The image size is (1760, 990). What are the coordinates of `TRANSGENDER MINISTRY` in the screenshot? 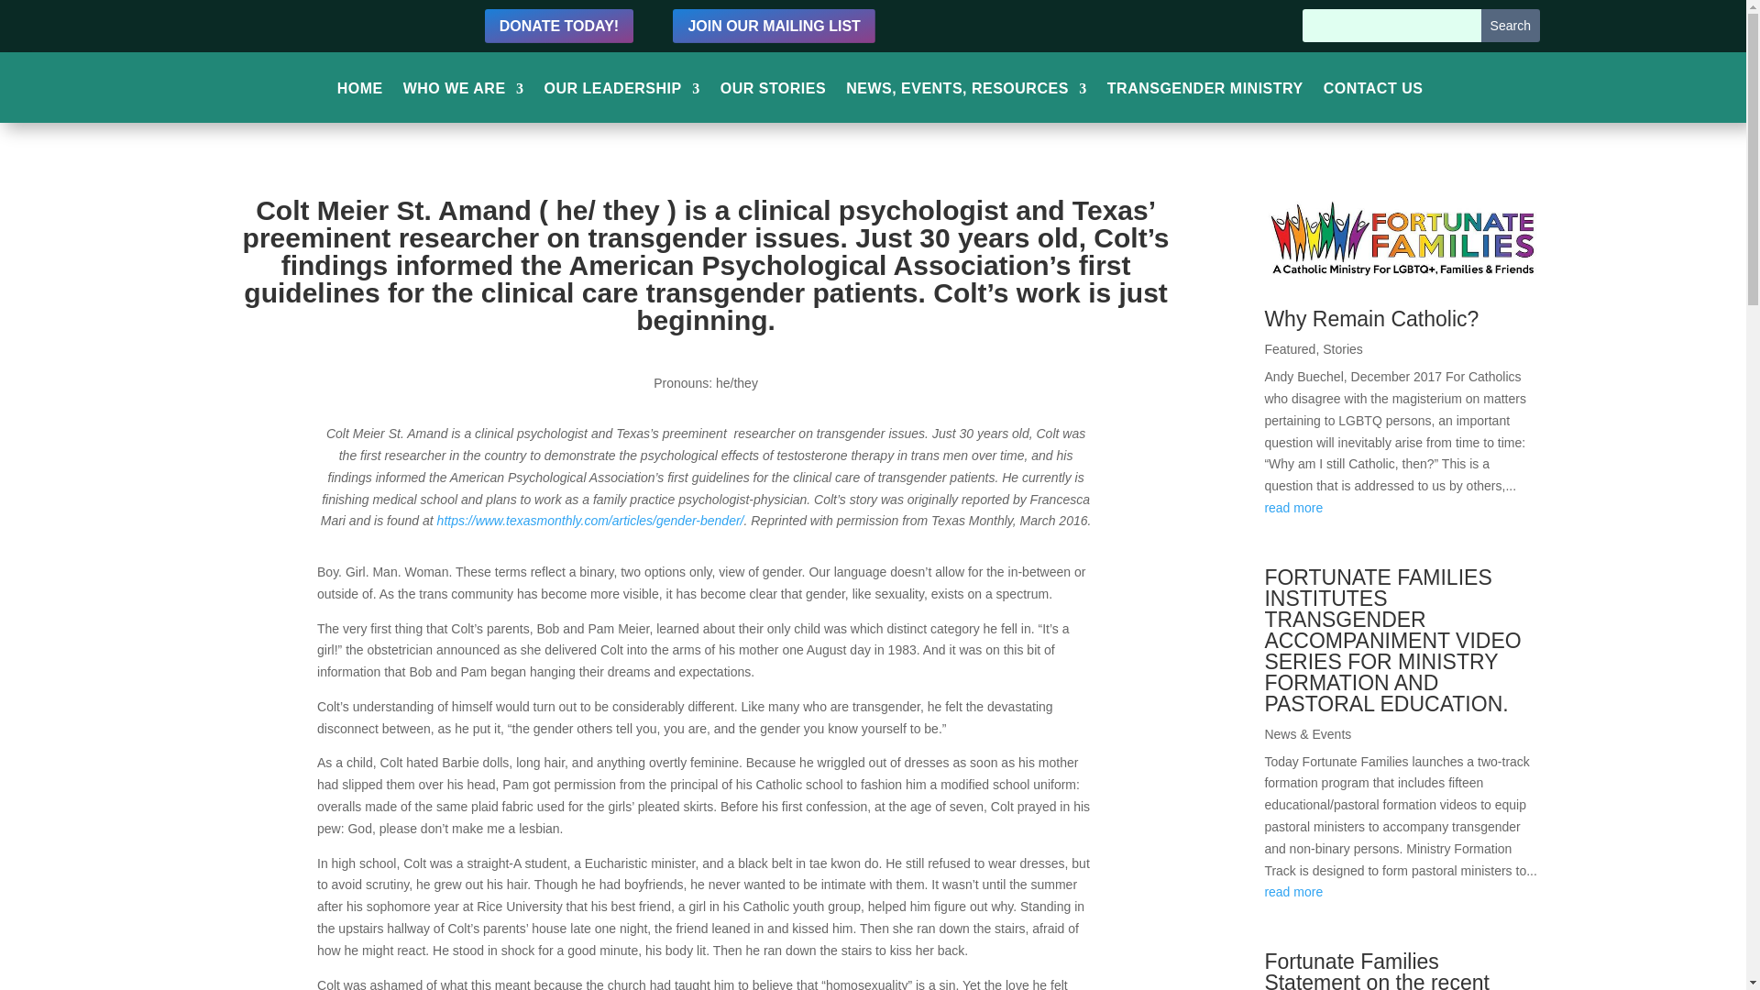 It's located at (1204, 93).